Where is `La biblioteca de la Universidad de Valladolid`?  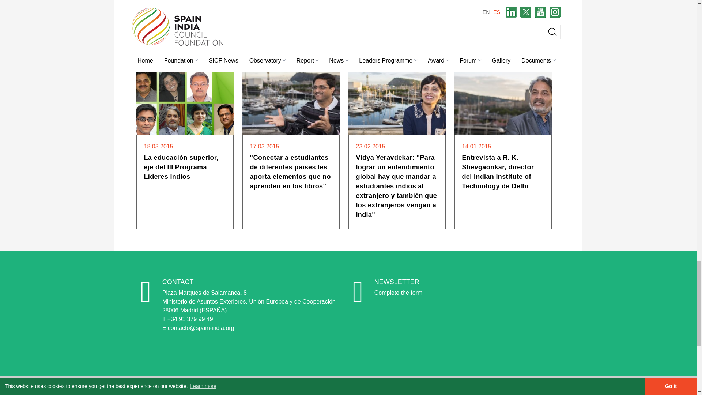
La biblioteca de la Universidad de Valladolid is located at coordinates (486, 12).